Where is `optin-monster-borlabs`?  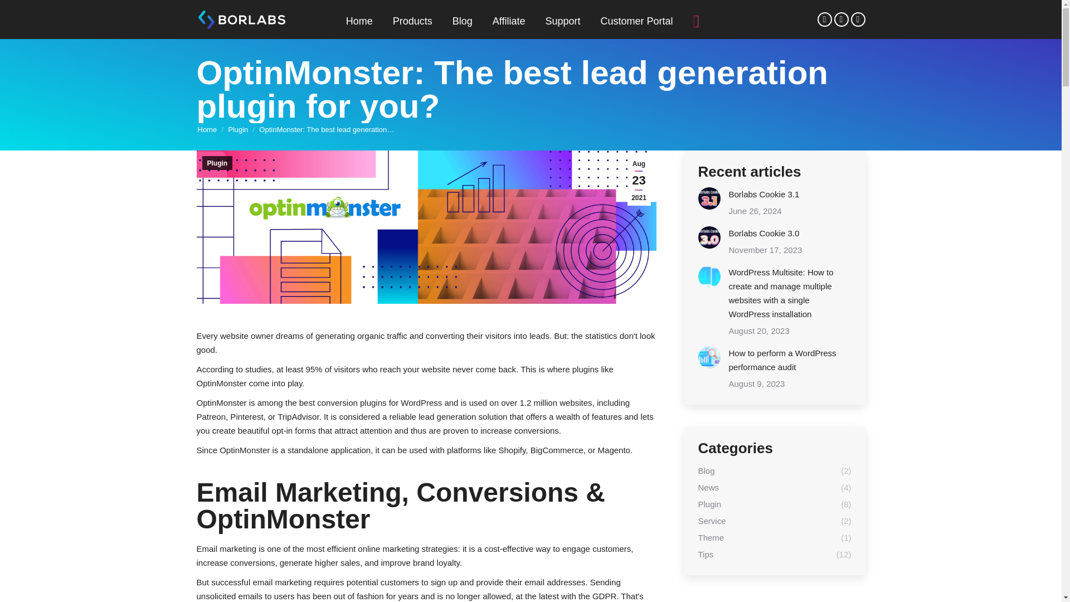 optin-monster-borlabs is located at coordinates (426, 227).